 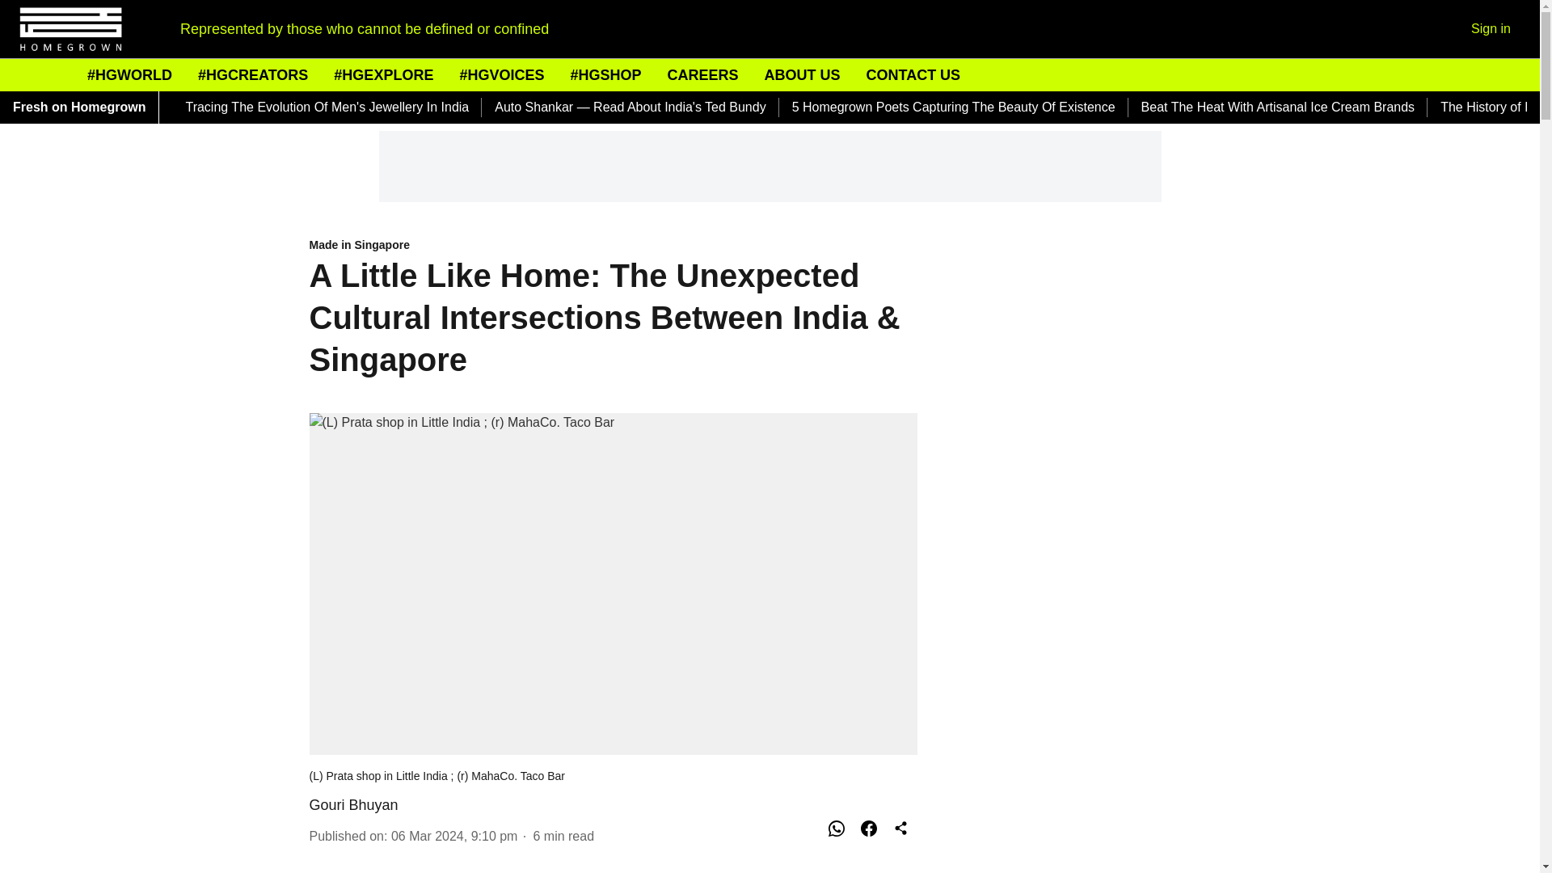 What do you see at coordinates (702, 74) in the screenshot?
I see `CAREERS` at bounding box center [702, 74].